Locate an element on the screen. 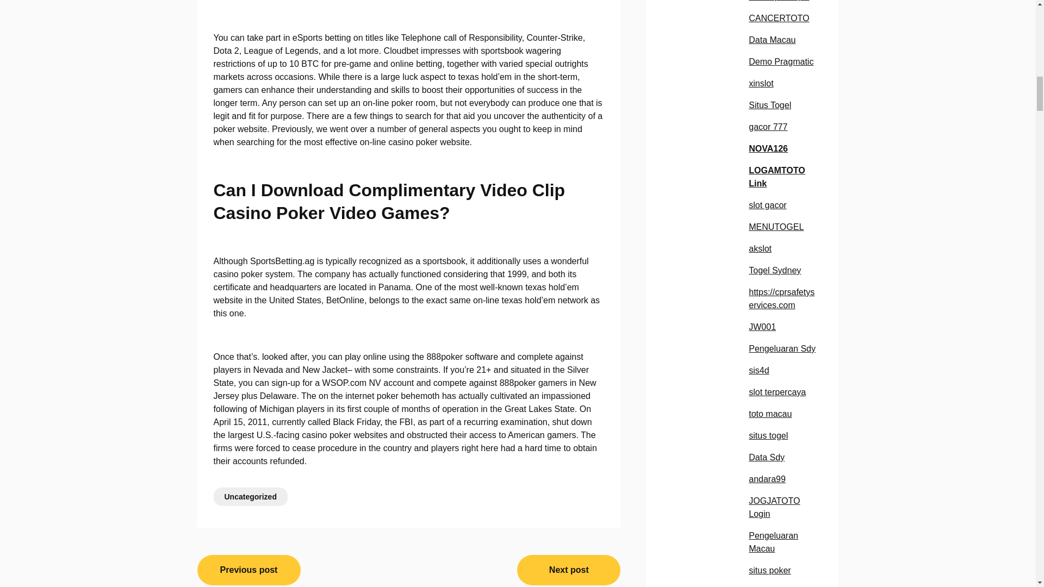  Uncategorized is located at coordinates (250, 497).